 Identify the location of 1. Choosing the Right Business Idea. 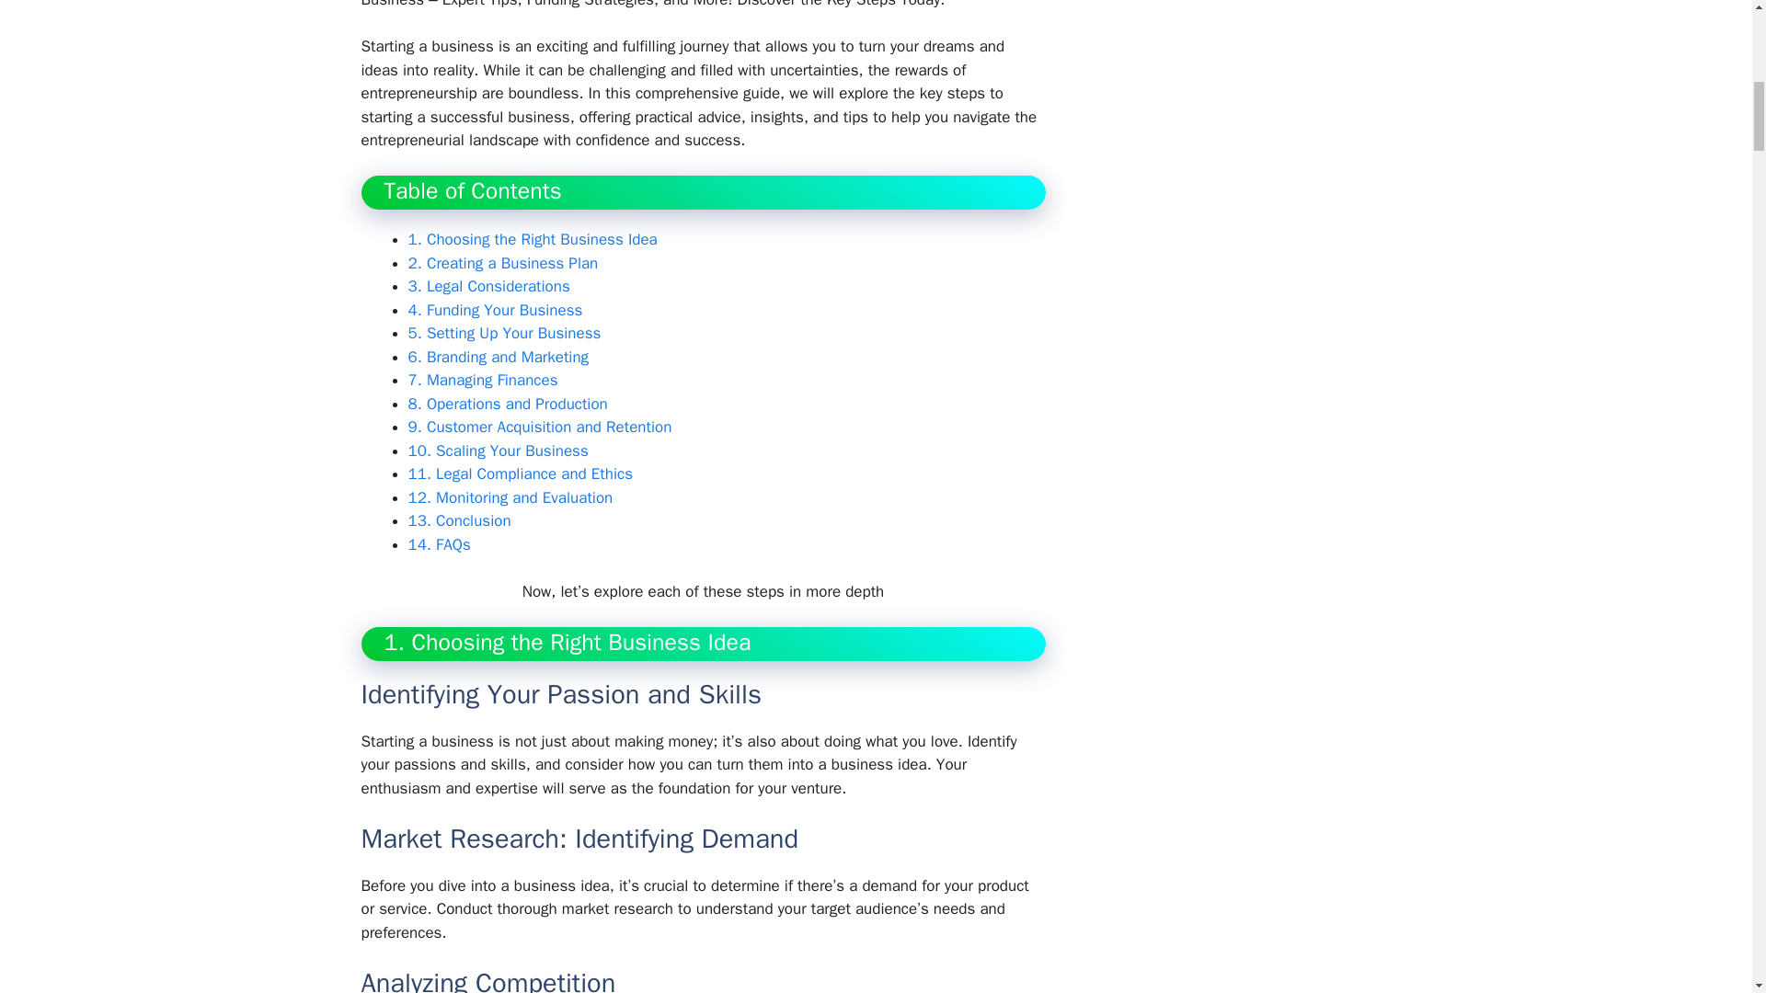
(532, 239).